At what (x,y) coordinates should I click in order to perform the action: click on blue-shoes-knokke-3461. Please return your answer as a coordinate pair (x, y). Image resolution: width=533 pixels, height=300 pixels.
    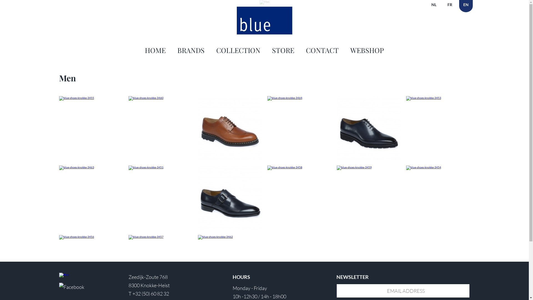
    Looking at the image, I should click on (230, 128).